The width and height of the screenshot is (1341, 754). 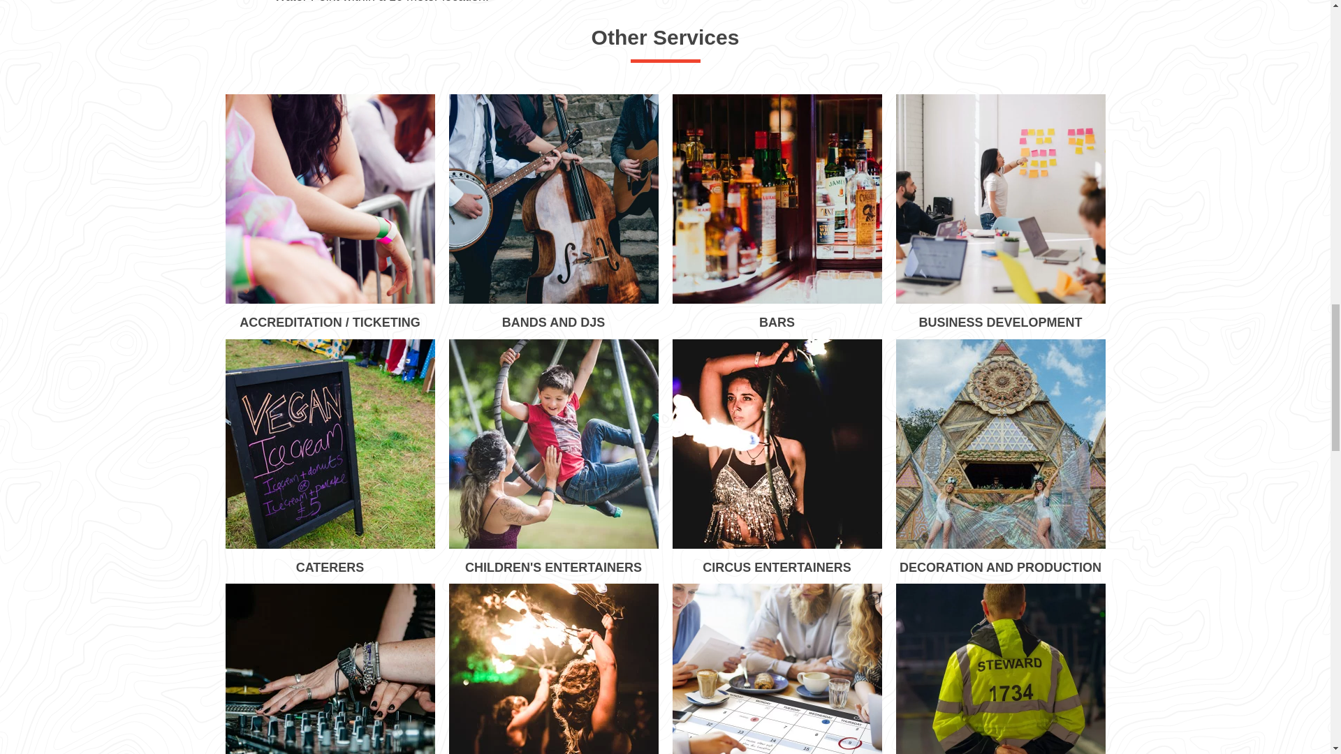 What do you see at coordinates (776, 669) in the screenshot?
I see `EVENT PLANNERS` at bounding box center [776, 669].